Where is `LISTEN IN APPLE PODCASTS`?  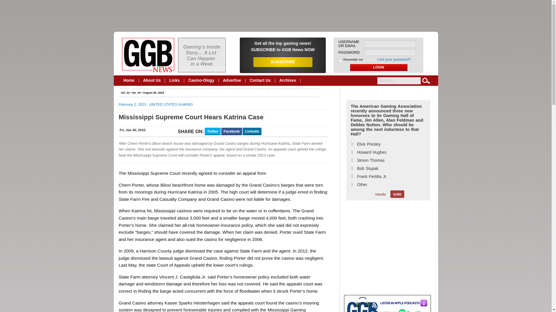 LISTEN IN APPLE PODCASTS is located at coordinates (404, 303).